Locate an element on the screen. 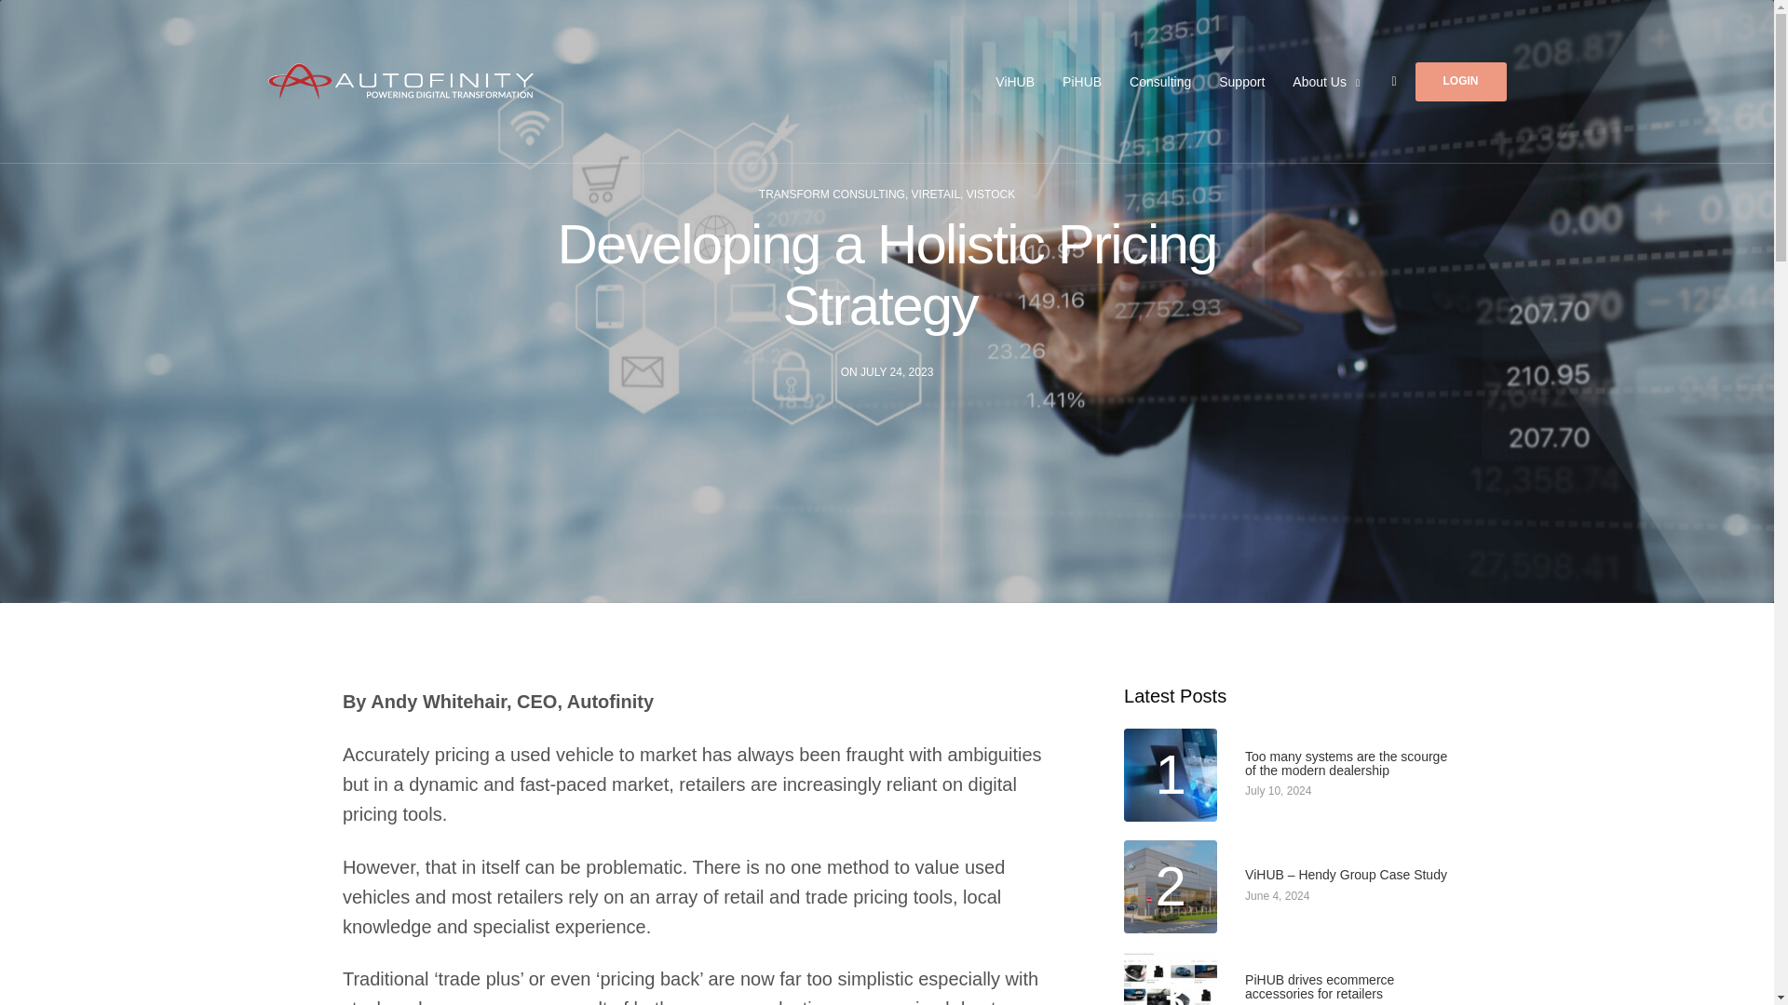 This screenshot has width=1788, height=1005. About Us is located at coordinates (1326, 81).